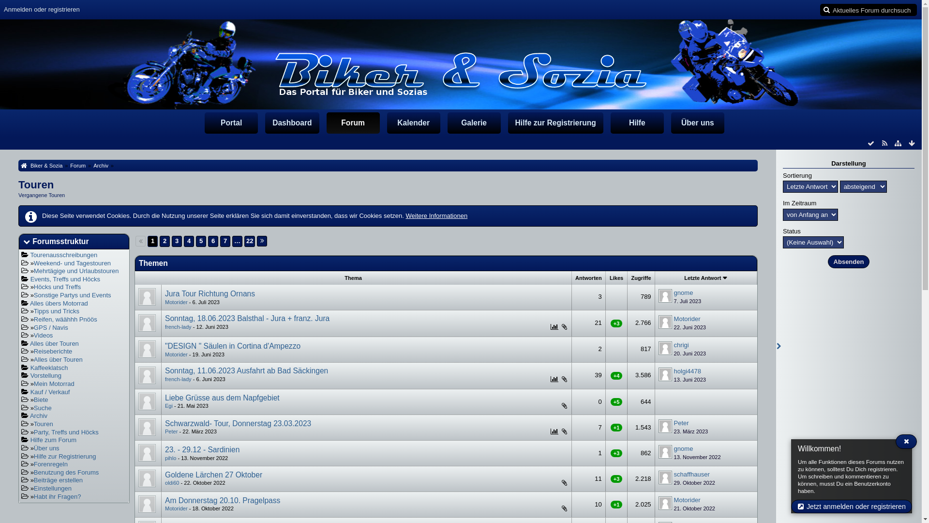  I want to click on Thema, so click(353, 278).